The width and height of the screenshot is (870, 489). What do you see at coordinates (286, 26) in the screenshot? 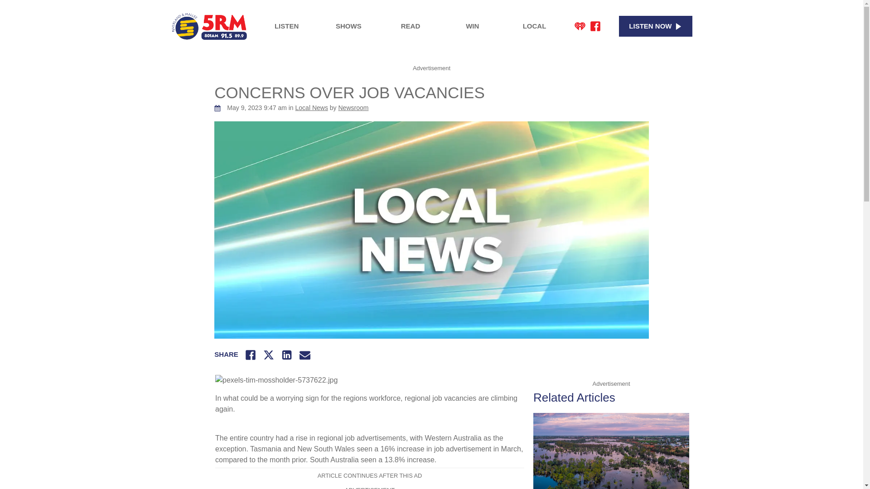
I see `LISTEN` at bounding box center [286, 26].